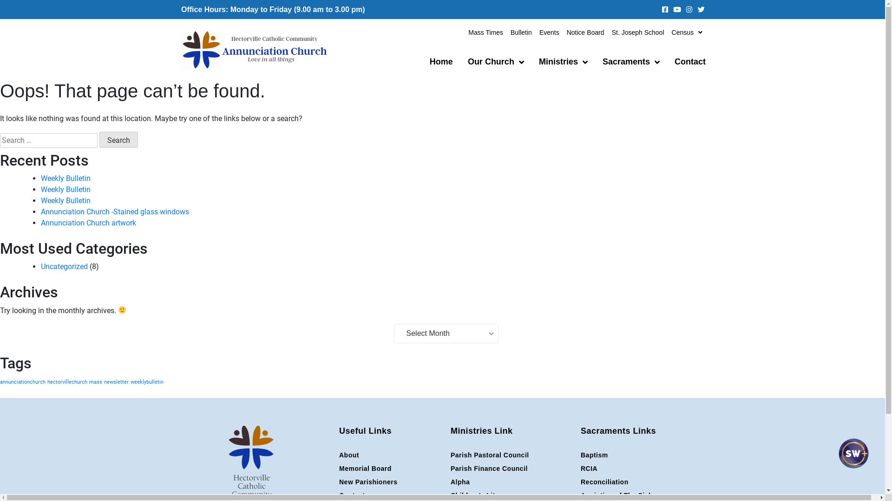  I want to click on weeklybulletin, so click(147, 382).